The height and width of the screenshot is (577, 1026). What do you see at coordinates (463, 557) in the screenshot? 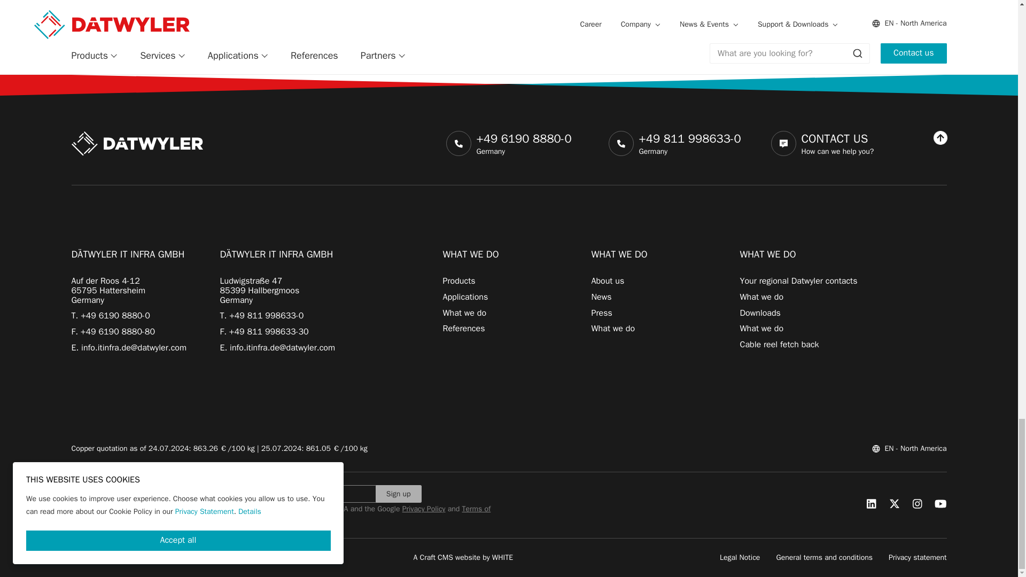
I see `Craft CMS website developed by WHITE Digital Agency` at bounding box center [463, 557].